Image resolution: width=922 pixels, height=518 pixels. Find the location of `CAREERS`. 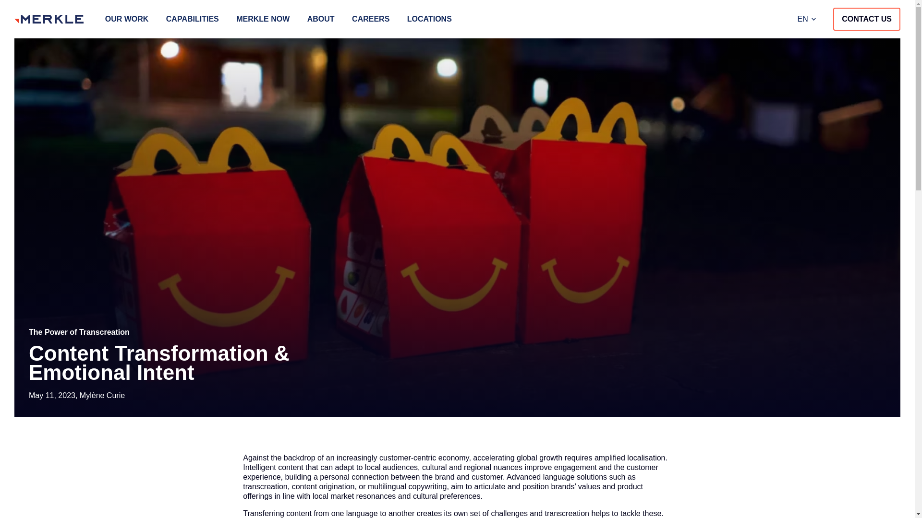

CAREERS is located at coordinates (371, 19).